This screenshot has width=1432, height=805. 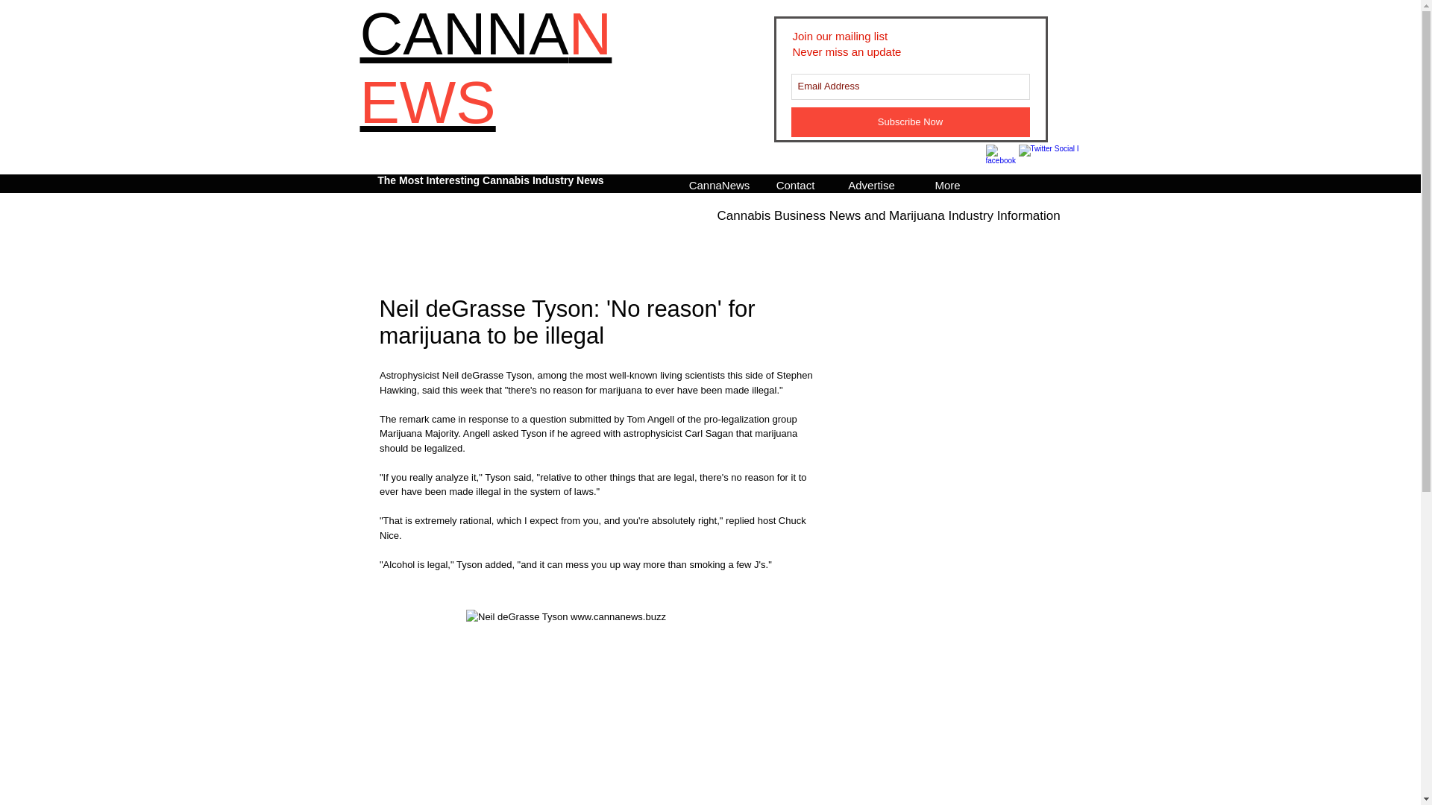 What do you see at coordinates (871, 183) in the screenshot?
I see `Advertise` at bounding box center [871, 183].